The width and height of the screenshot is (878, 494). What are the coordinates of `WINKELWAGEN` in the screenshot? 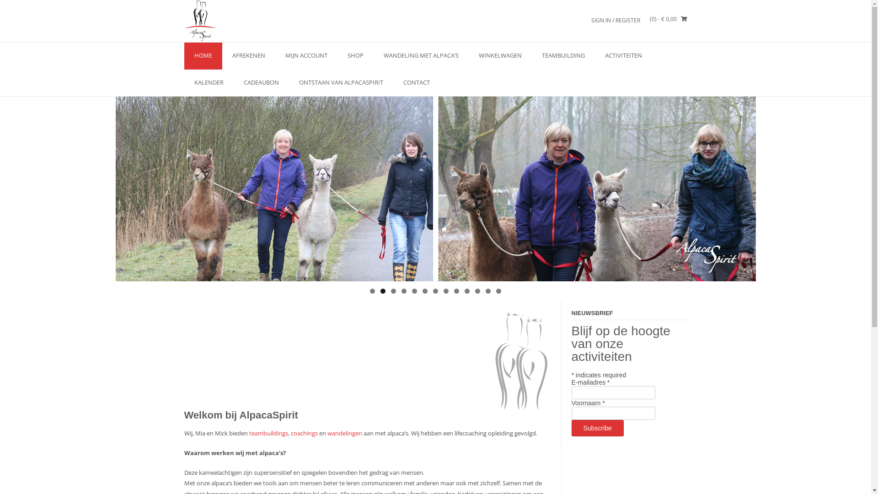 It's located at (500, 56).